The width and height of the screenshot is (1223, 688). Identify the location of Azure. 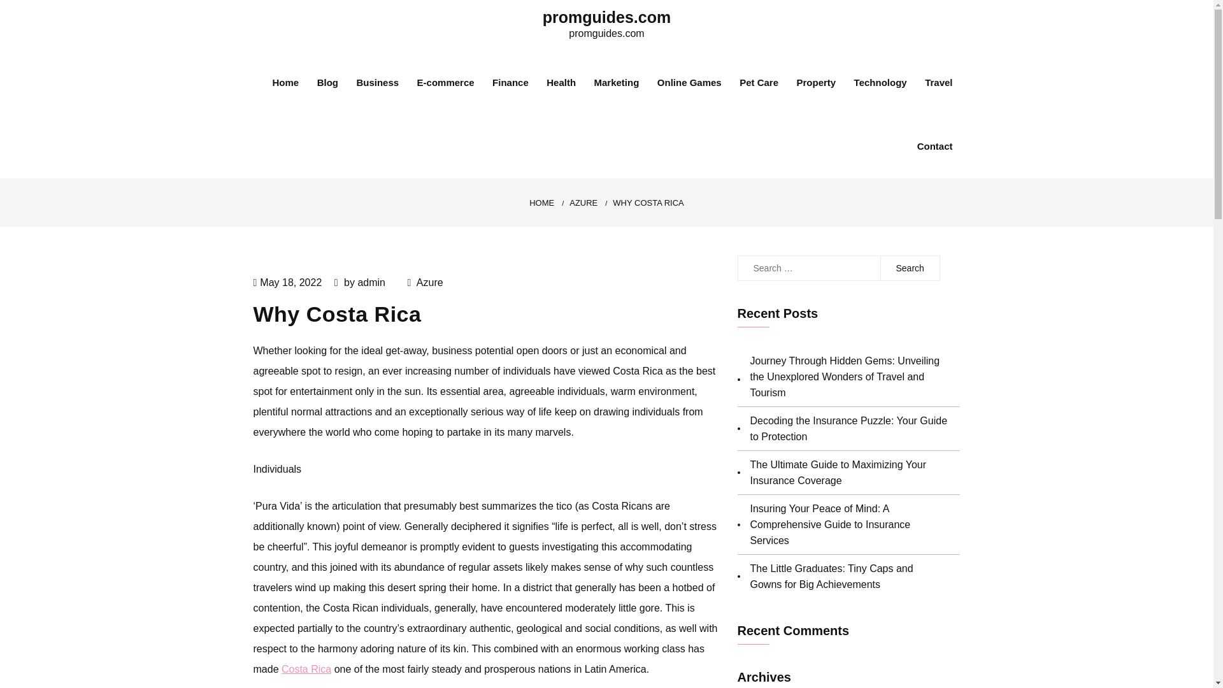
(429, 283).